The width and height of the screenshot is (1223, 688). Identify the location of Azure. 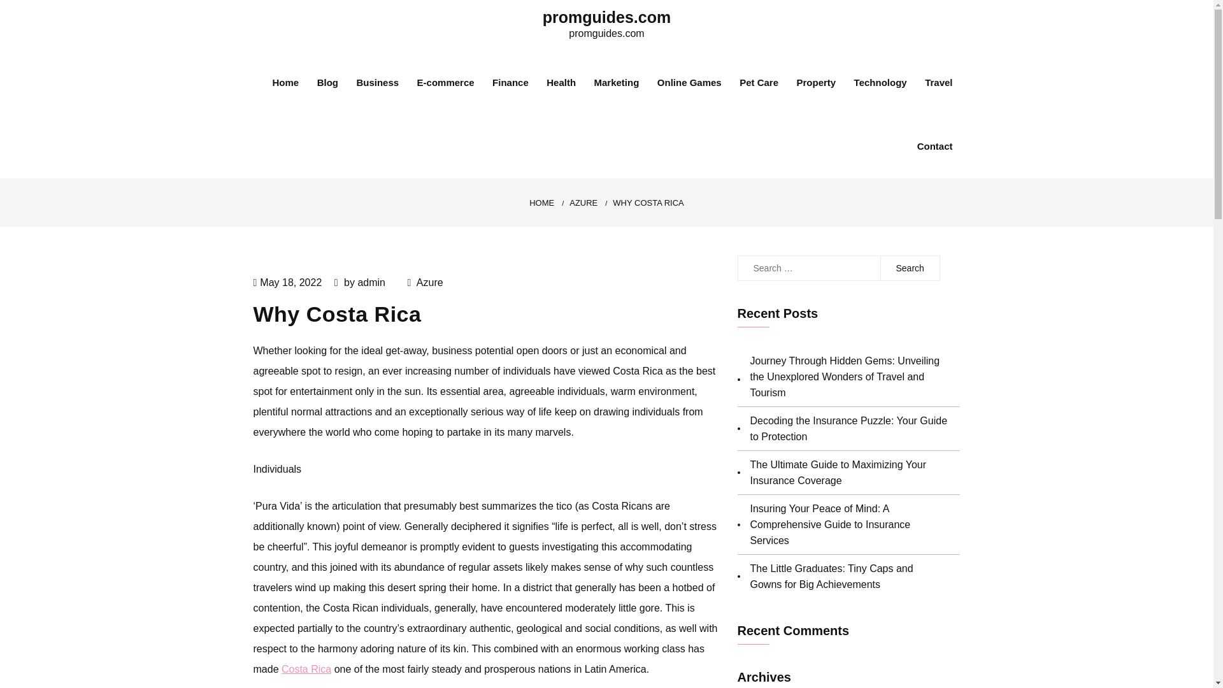
(429, 283).